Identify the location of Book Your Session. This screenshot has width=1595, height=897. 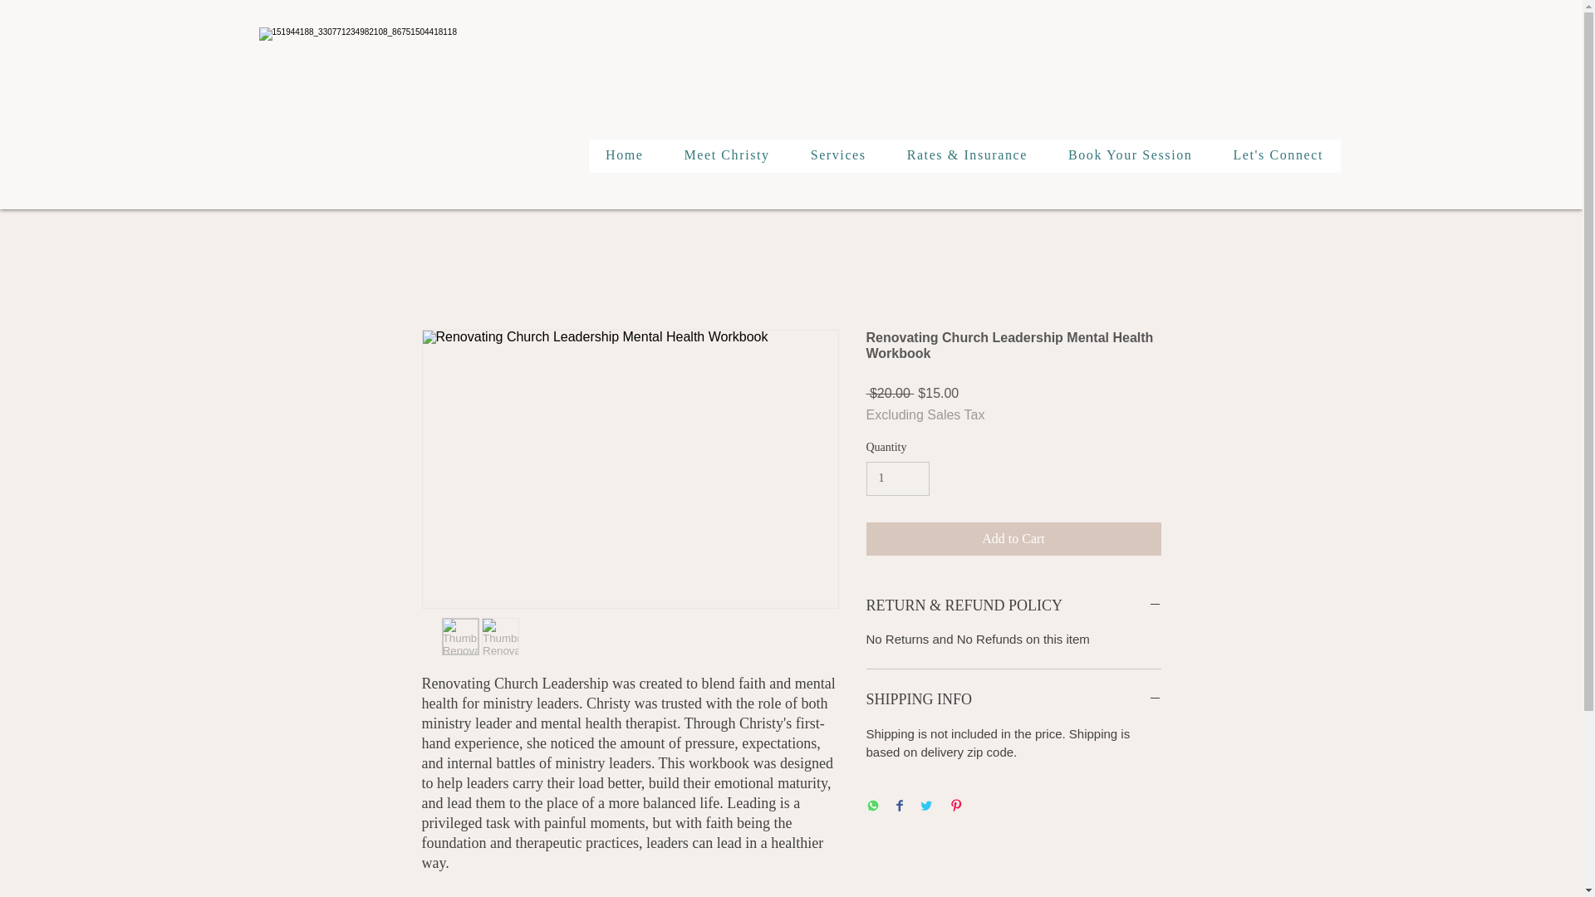
(1130, 156).